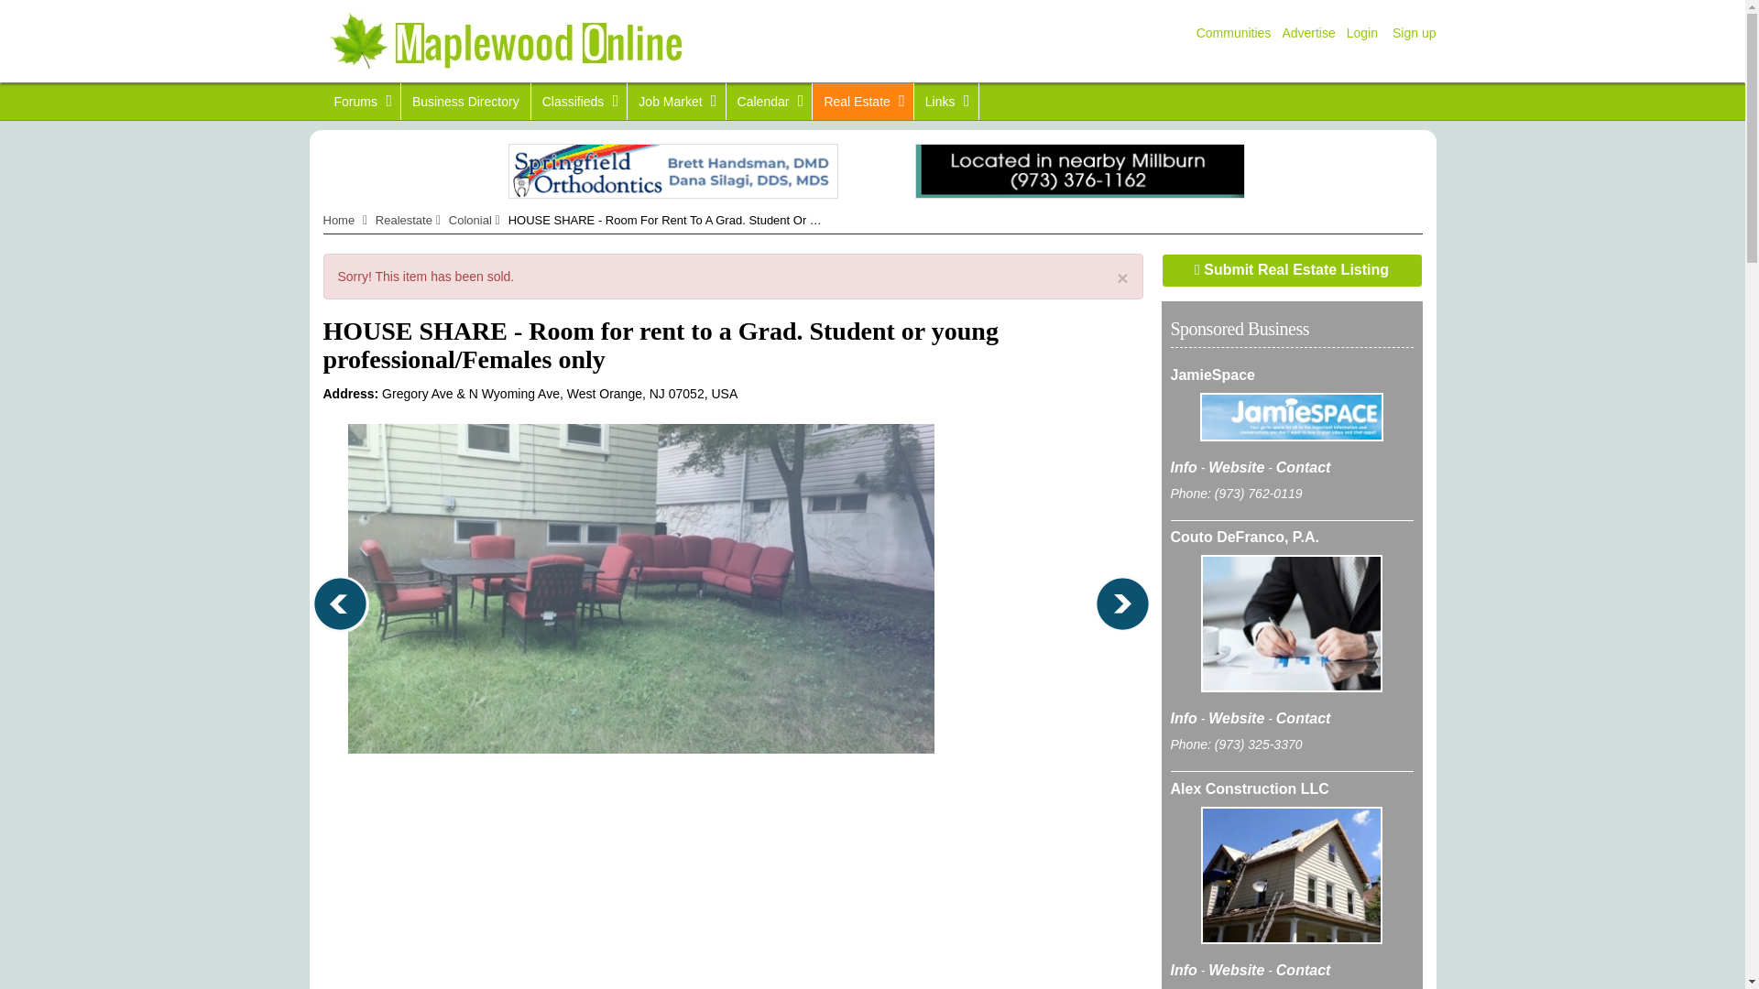  Describe the element at coordinates (338, 220) in the screenshot. I see `Home` at that location.